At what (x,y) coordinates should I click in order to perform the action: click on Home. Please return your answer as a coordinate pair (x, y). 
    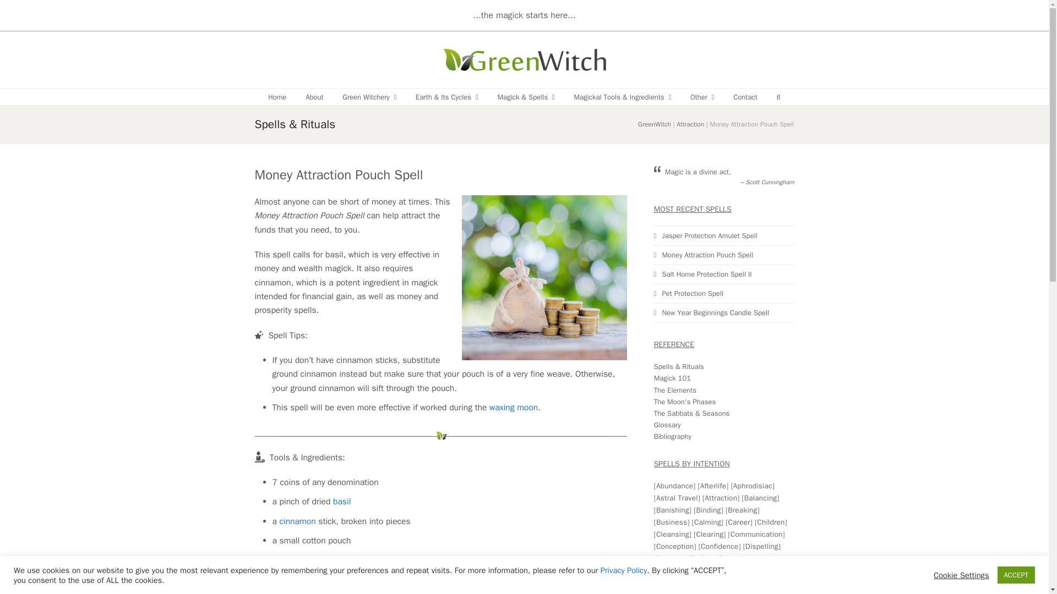
    Looking at the image, I should click on (277, 97).